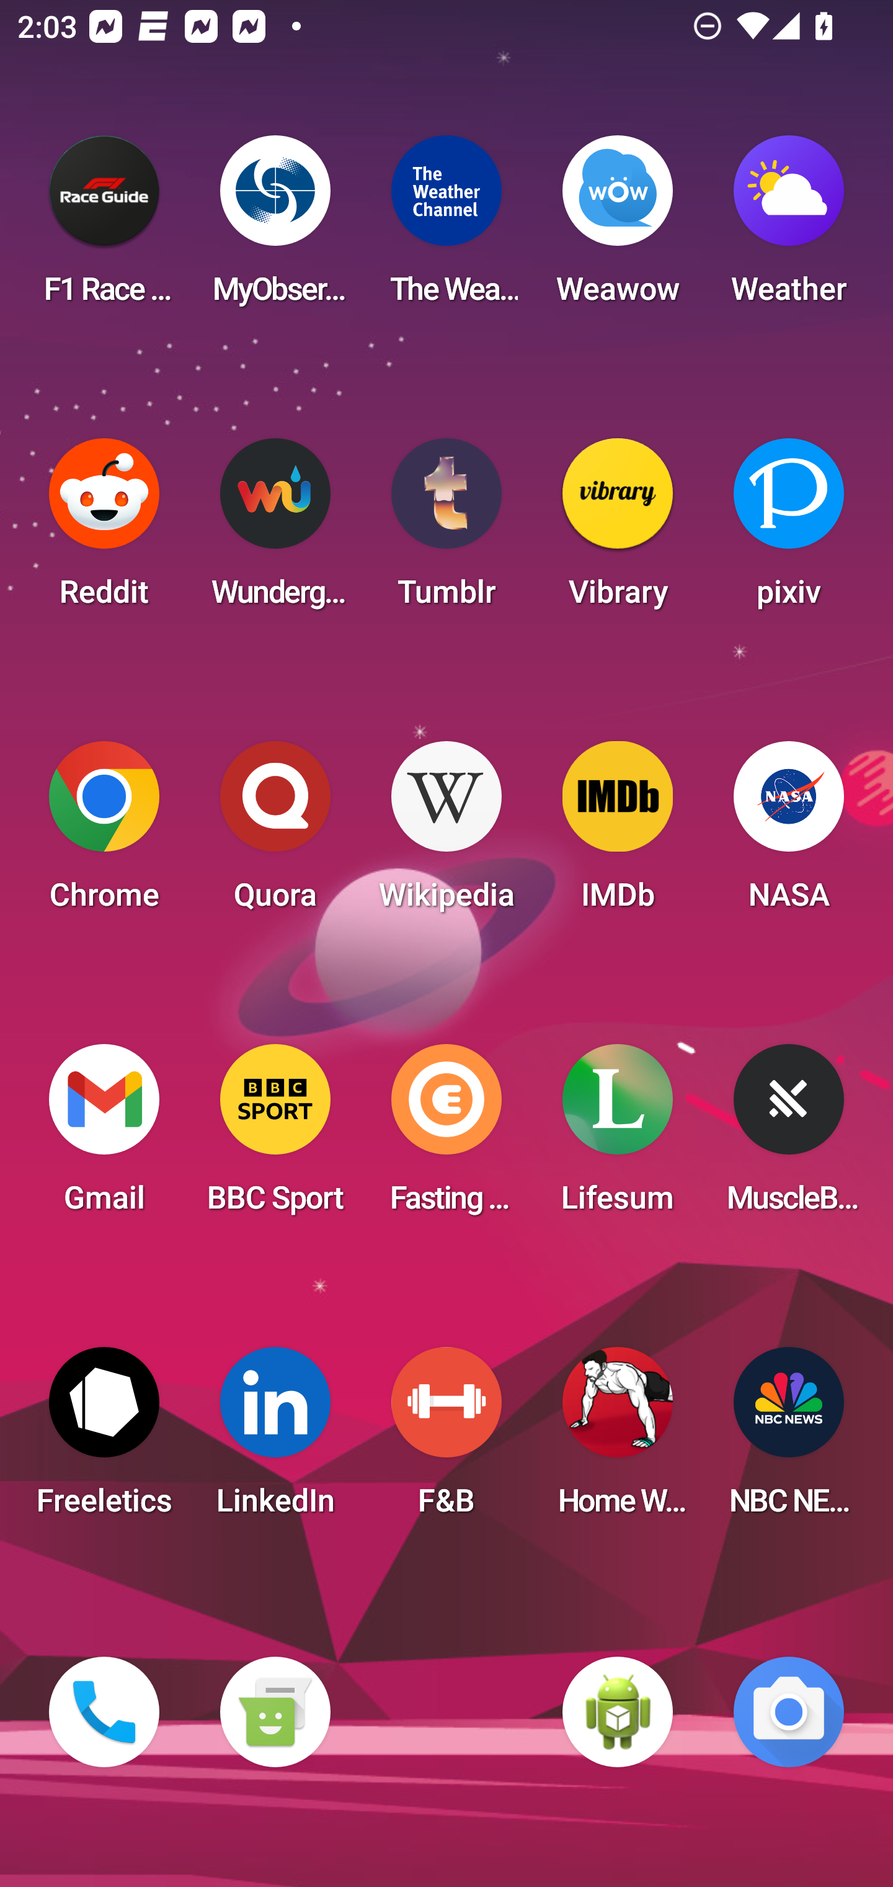  I want to click on IMDb, so click(618, 833).